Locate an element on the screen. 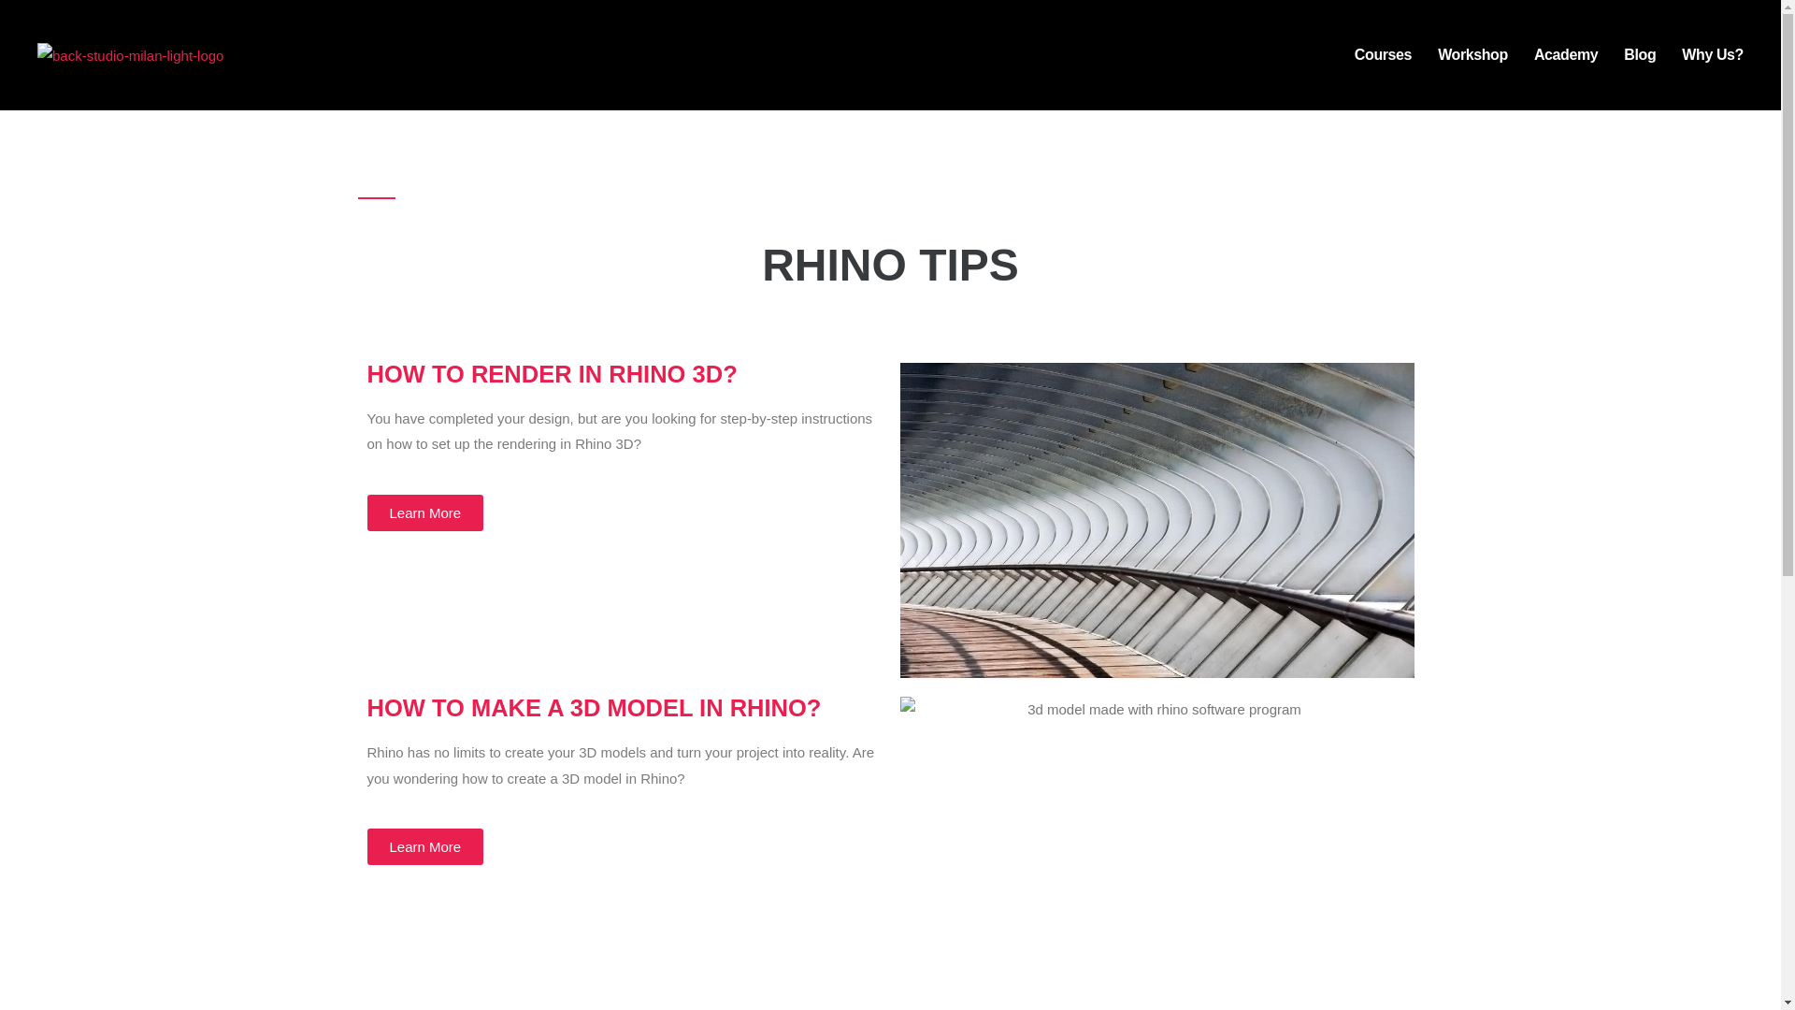 The image size is (1795, 1010). Why Us? is located at coordinates (1713, 54).